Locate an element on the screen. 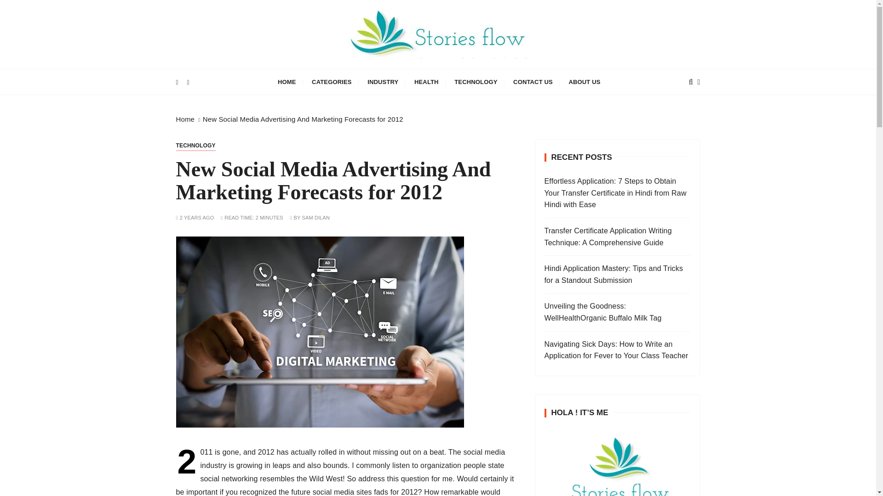 This screenshot has width=883, height=496. ABOUT US is located at coordinates (584, 82).